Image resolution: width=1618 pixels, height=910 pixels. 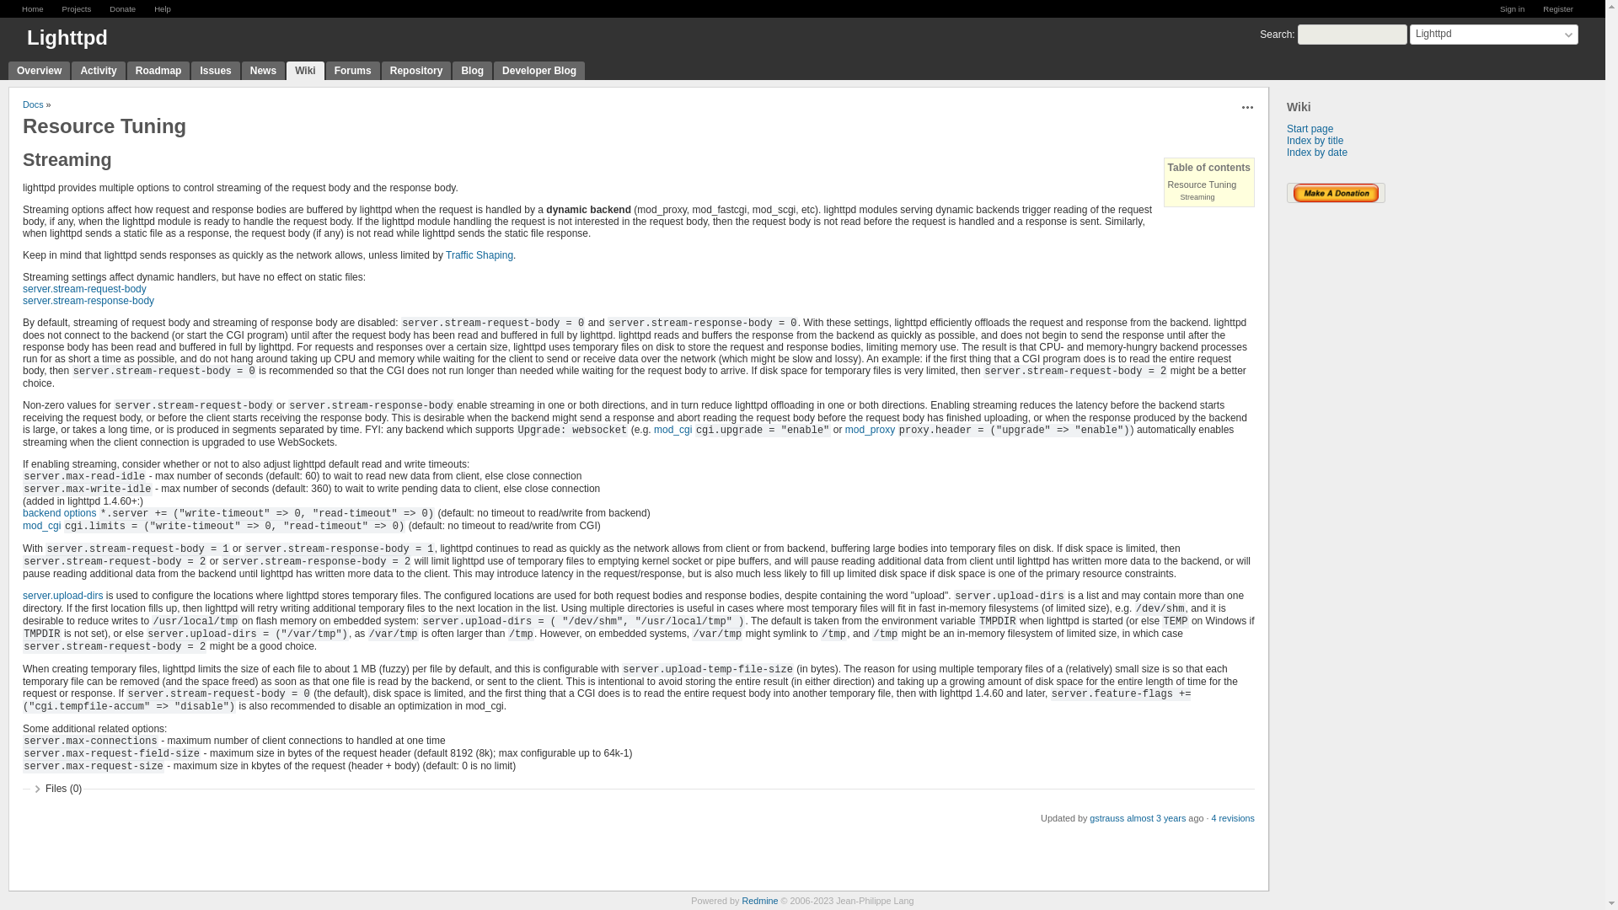 I want to click on Sign in, so click(x=1512, y=8).